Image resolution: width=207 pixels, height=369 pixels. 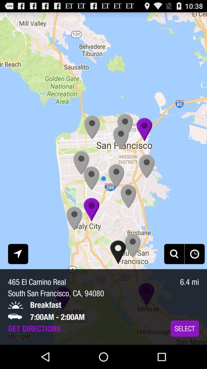 What do you see at coordinates (34, 328) in the screenshot?
I see `flip until the get directions item` at bounding box center [34, 328].